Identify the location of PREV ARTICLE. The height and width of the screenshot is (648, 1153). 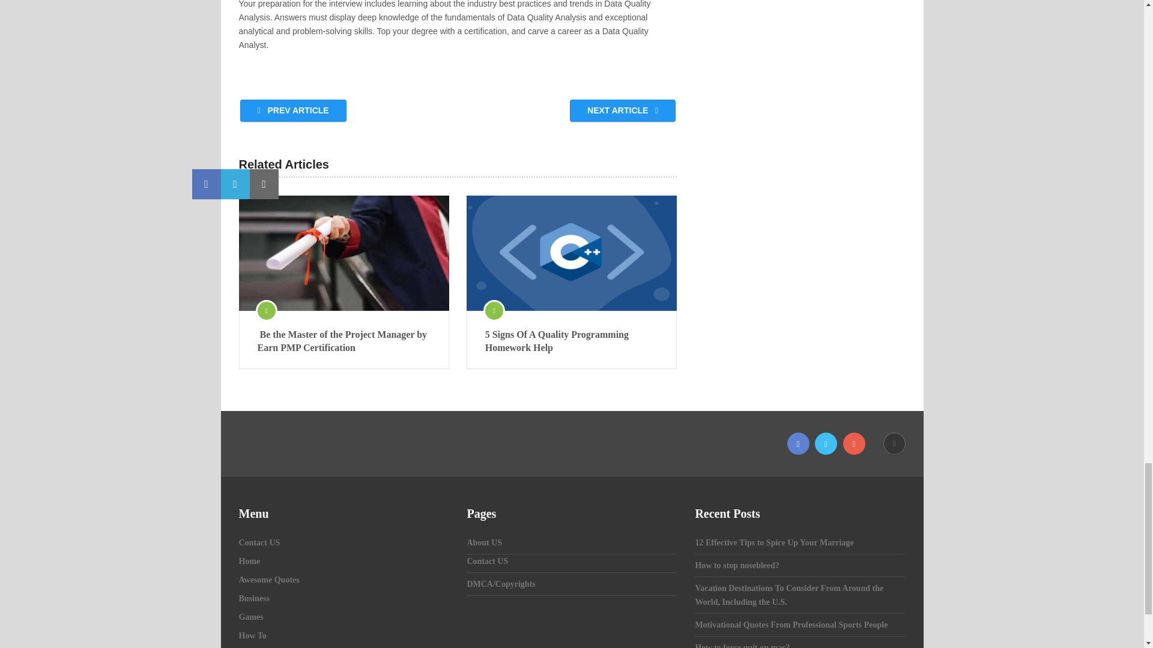
(293, 110).